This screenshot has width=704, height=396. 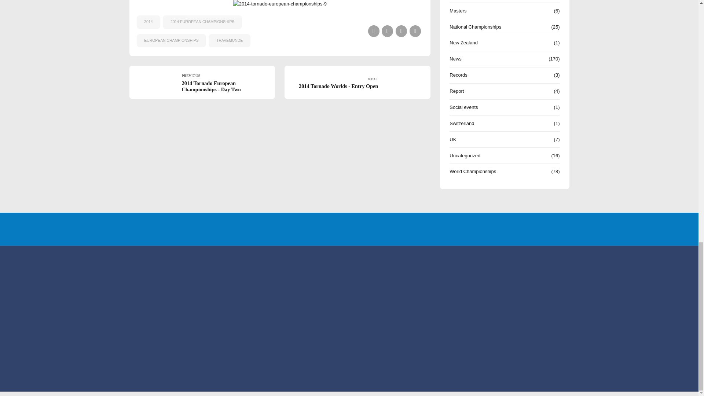 What do you see at coordinates (387, 31) in the screenshot?
I see `Share on Twitter` at bounding box center [387, 31].